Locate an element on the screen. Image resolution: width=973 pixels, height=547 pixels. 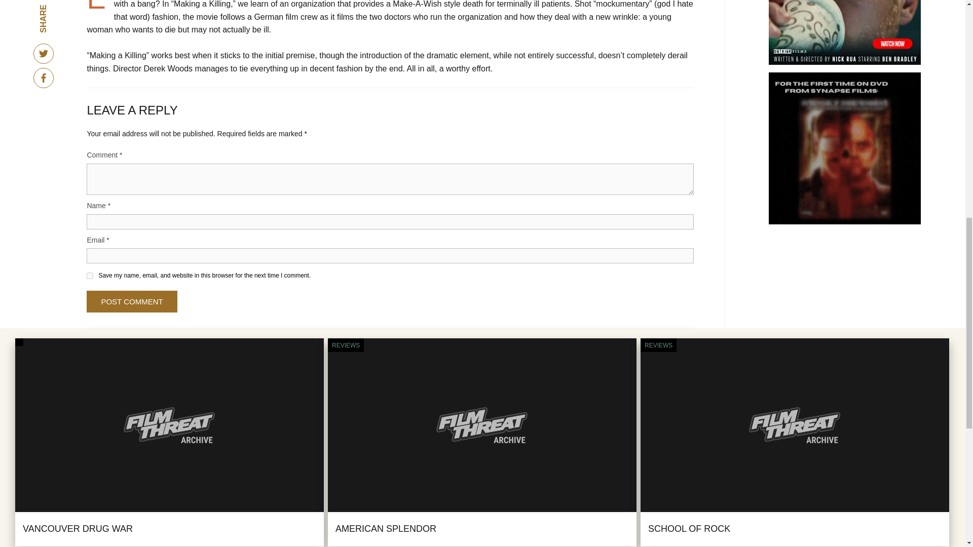
Post Comment is located at coordinates (132, 301).